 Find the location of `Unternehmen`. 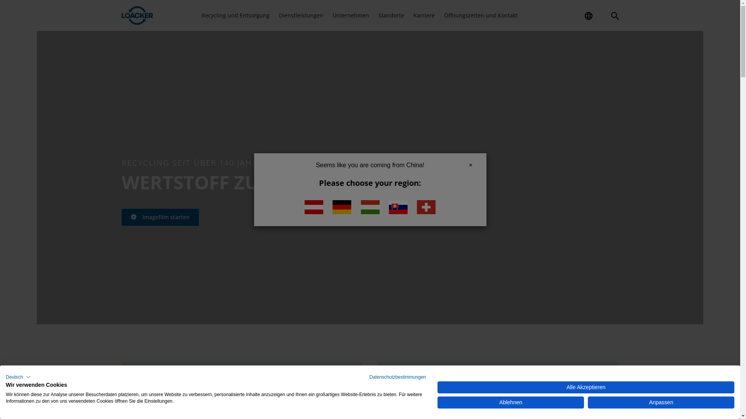

Unternehmen is located at coordinates (351, 16).